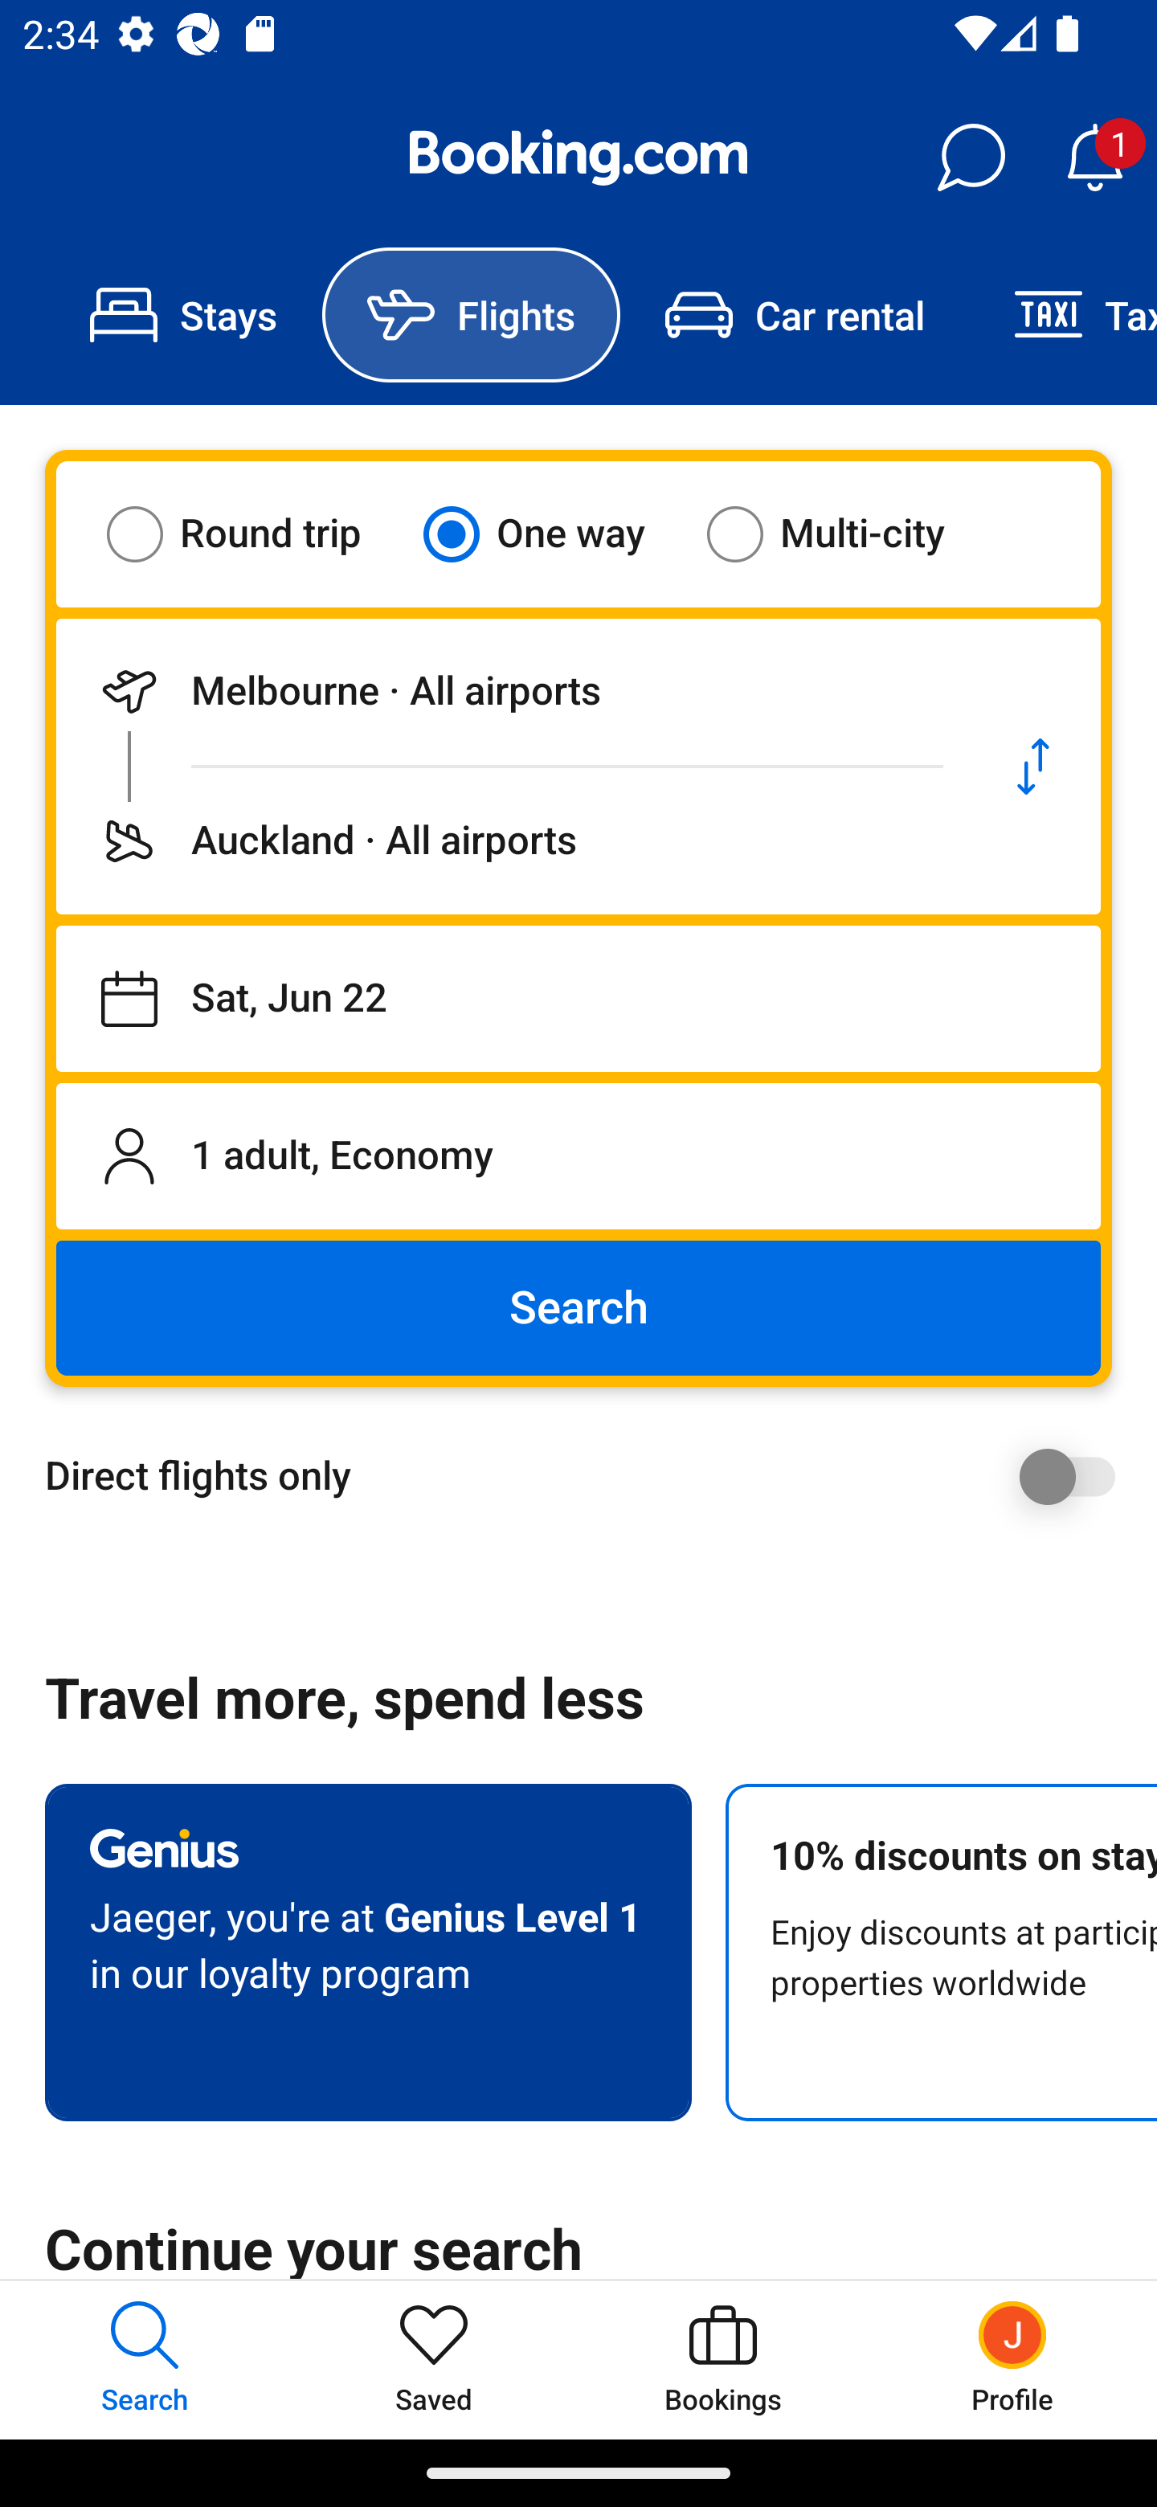 The width and height of the screenshot is (1157, 2507). Describe the element at coordinates (1033, 767) in the screenshot. I see `Swap departure location and destination` at that location.